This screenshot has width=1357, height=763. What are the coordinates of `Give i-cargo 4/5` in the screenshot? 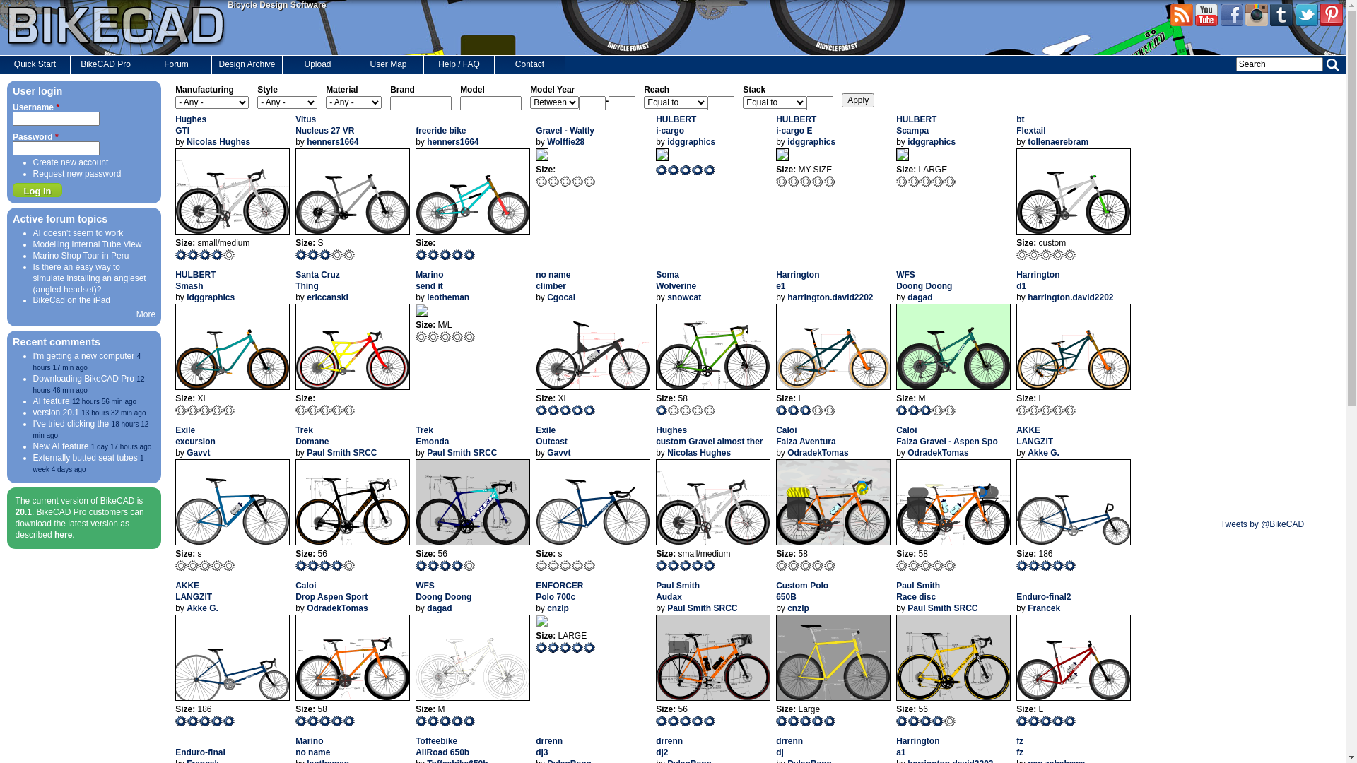 It's located at (698, 170).